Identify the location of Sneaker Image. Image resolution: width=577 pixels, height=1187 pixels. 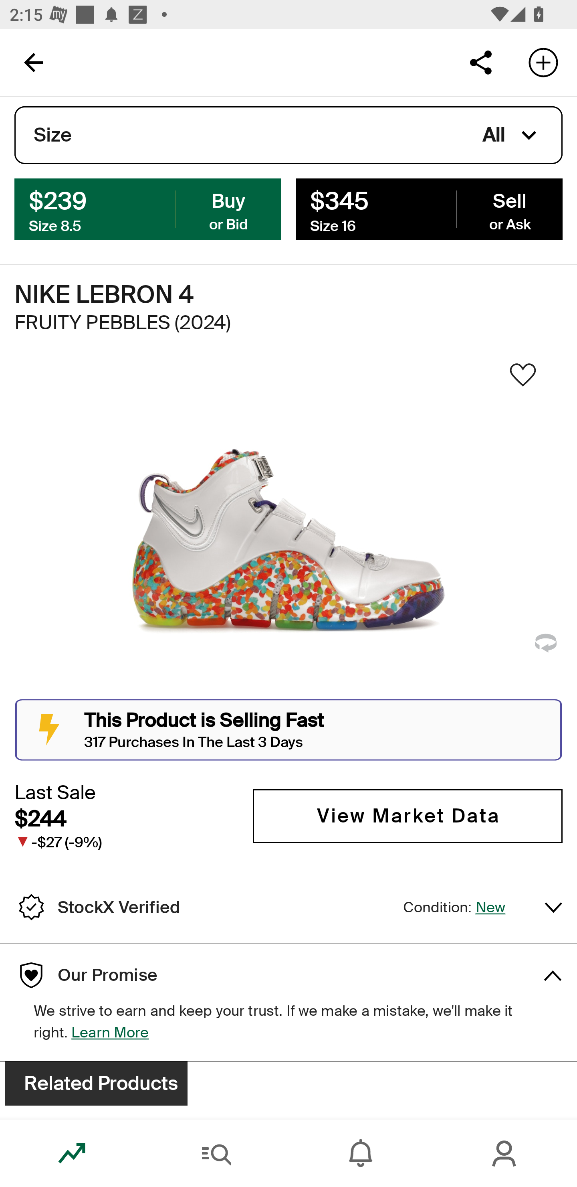
(288, 530).